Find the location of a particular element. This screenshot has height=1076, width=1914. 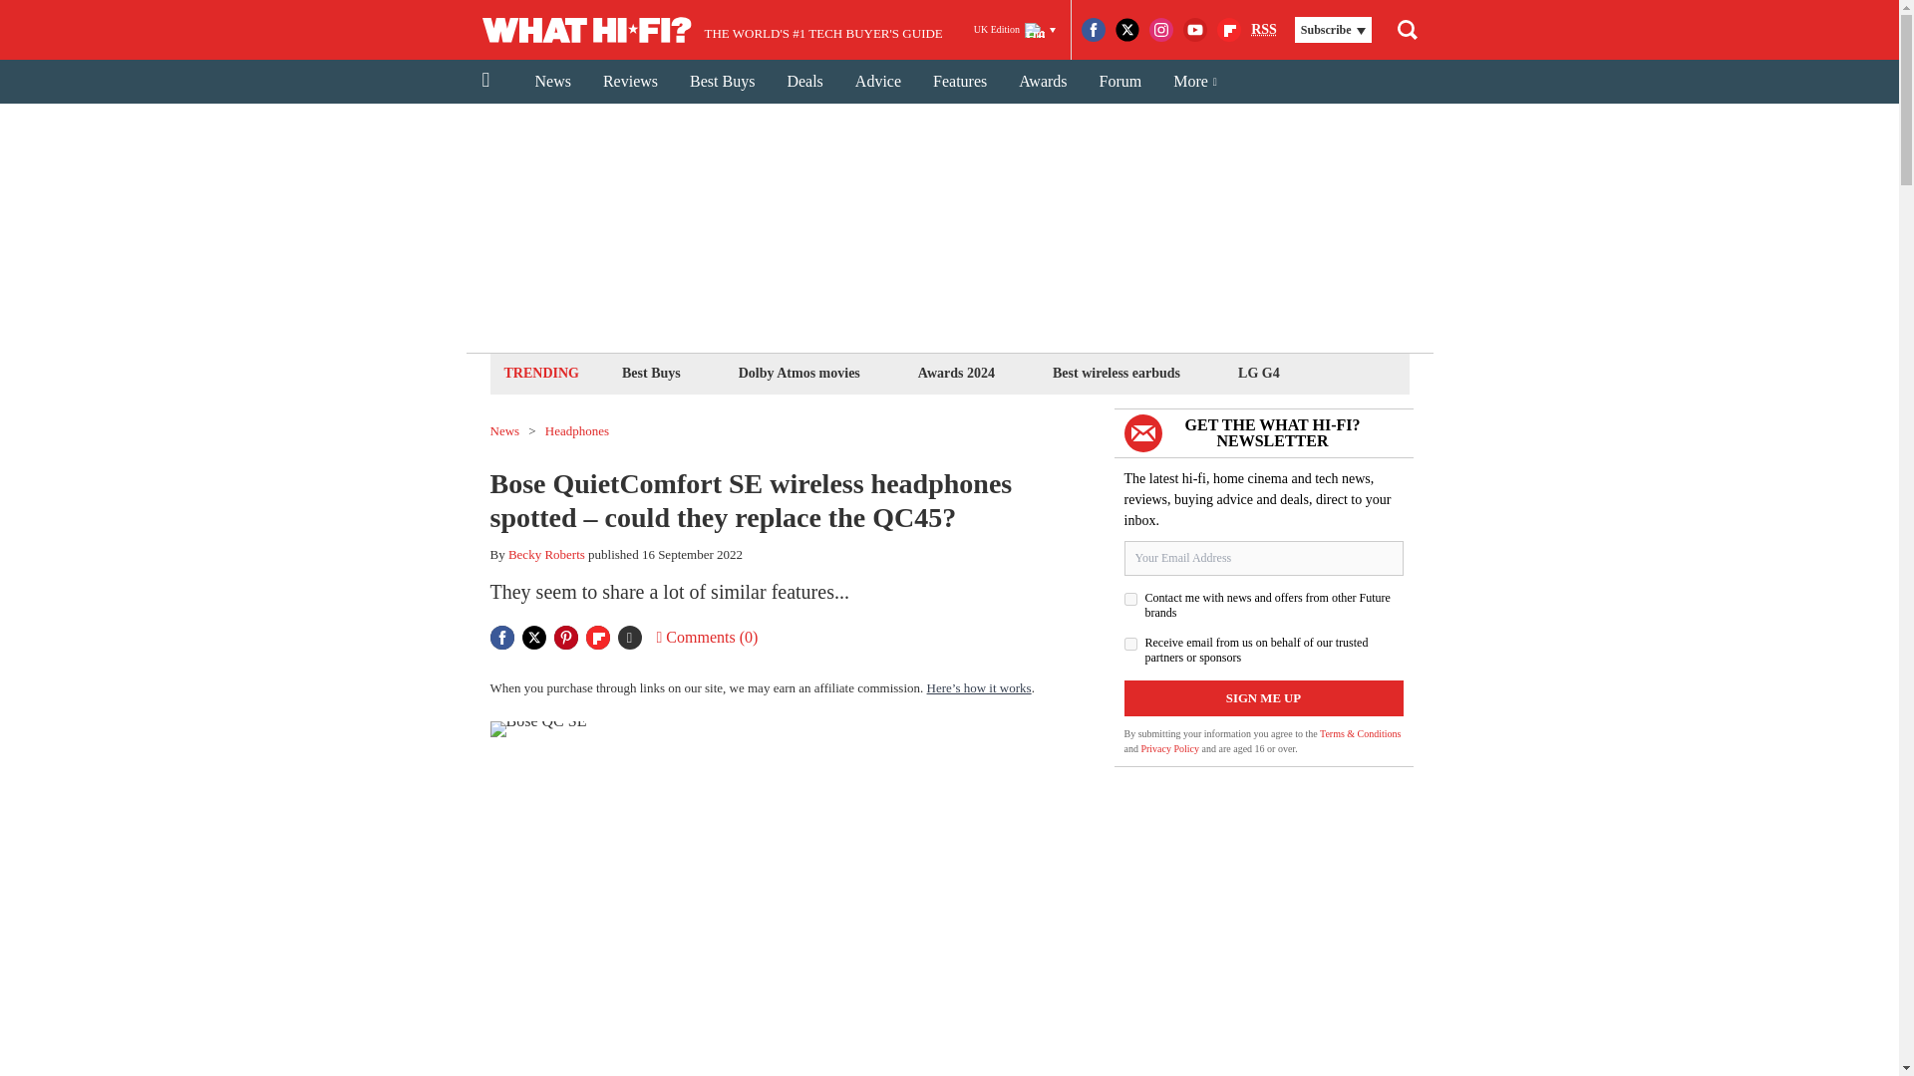

LG G4 is located at coordinates (1258, 373).